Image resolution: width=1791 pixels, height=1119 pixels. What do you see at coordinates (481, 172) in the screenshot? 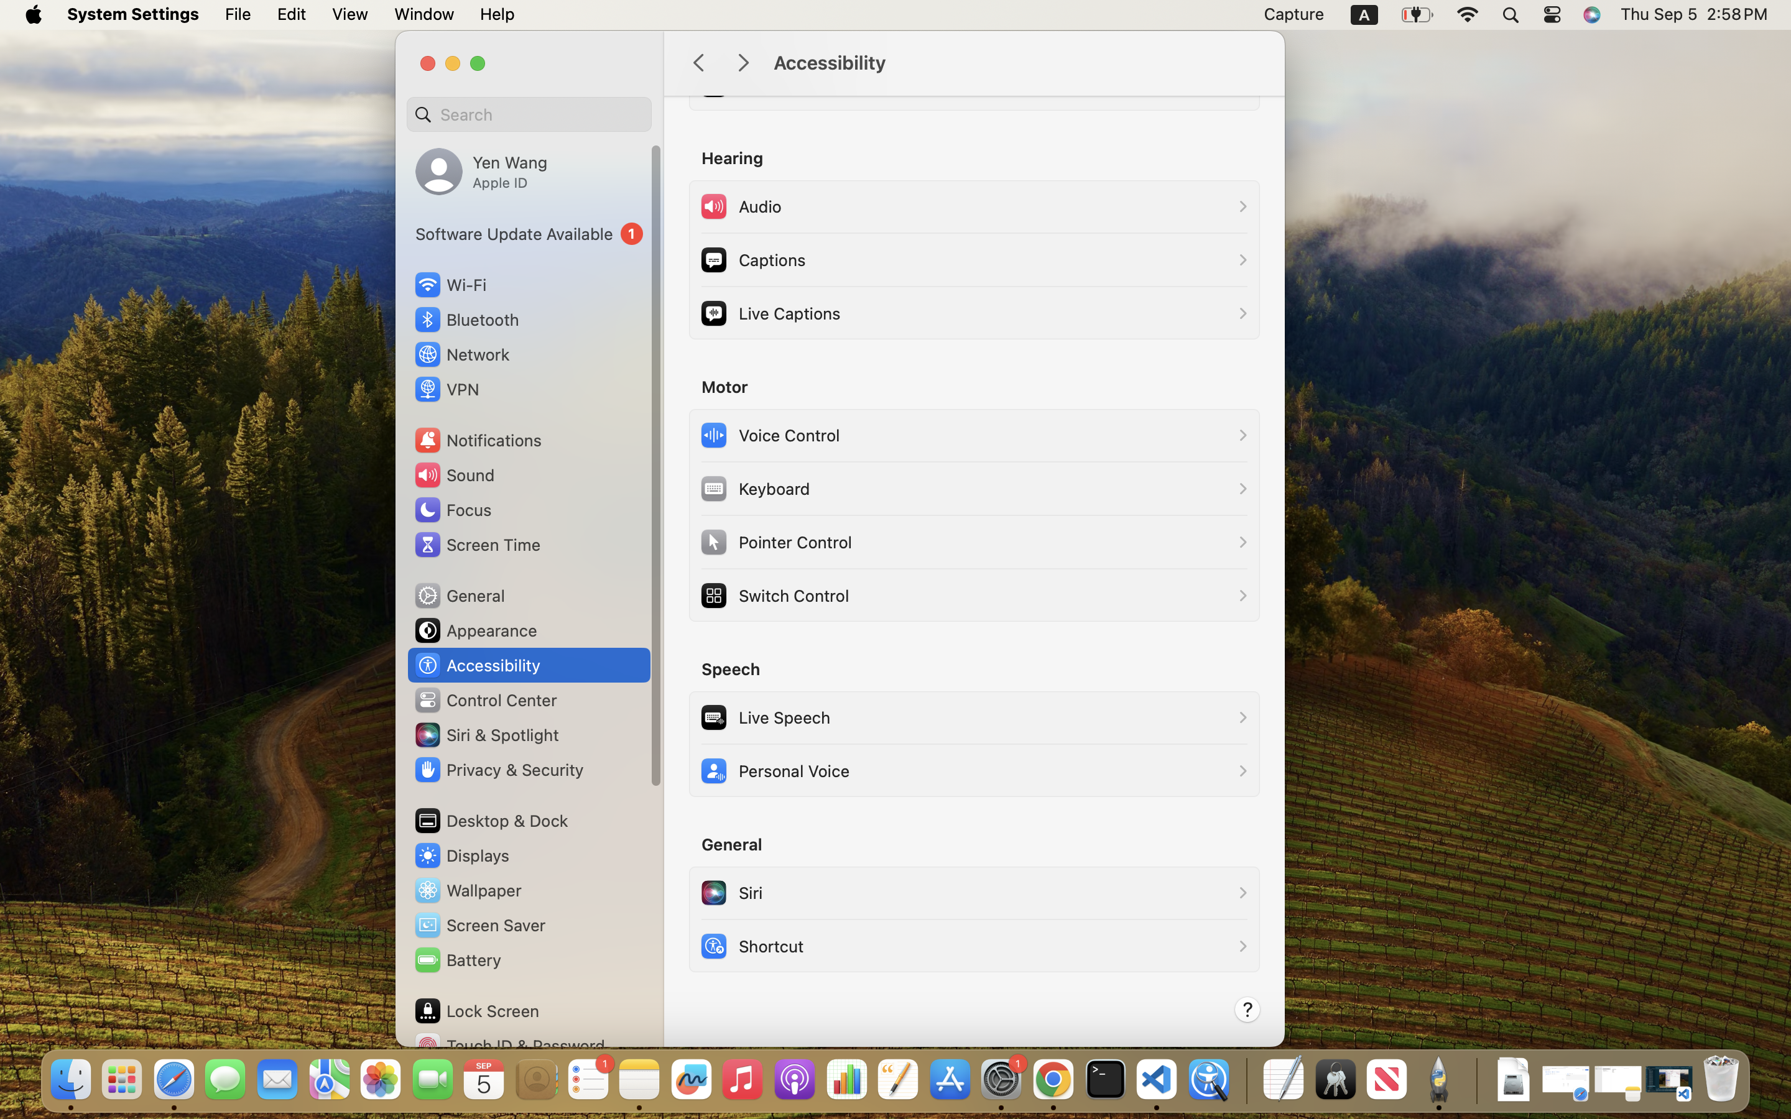
I see `Yen Wang, Apple ID` at bounding box center [481, 172].